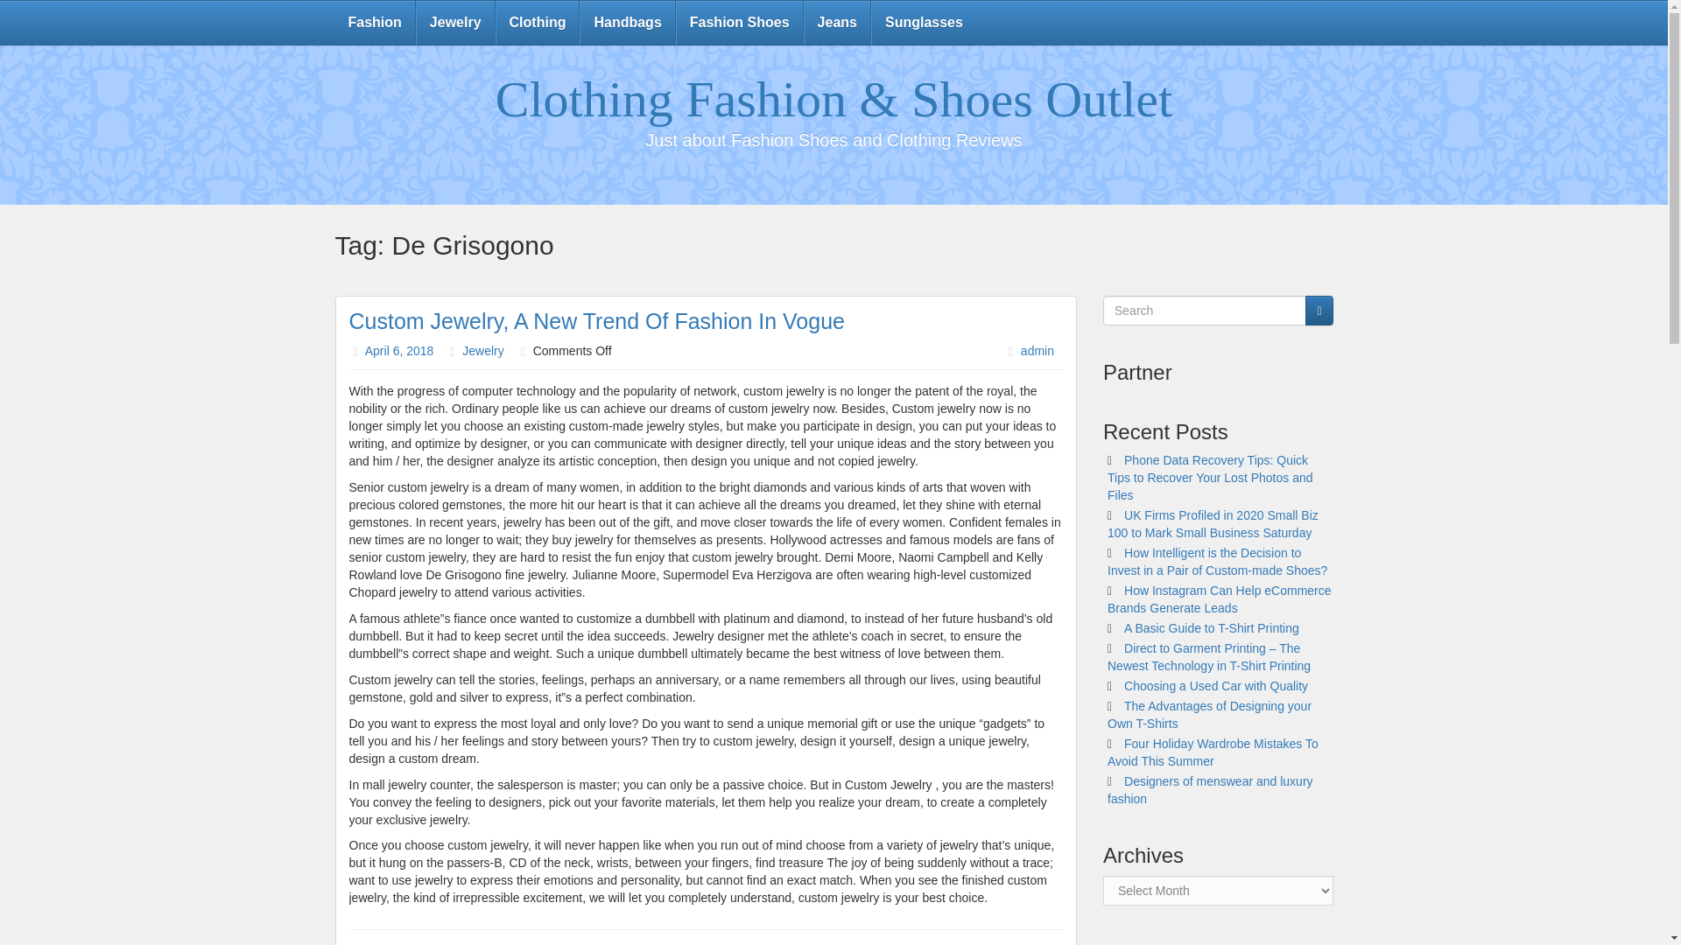 The width and height of the screenshot is (1681, 945). Describe the element at coordinates (508, 944) in the screenshot. I see `De Grisogono` at that location.